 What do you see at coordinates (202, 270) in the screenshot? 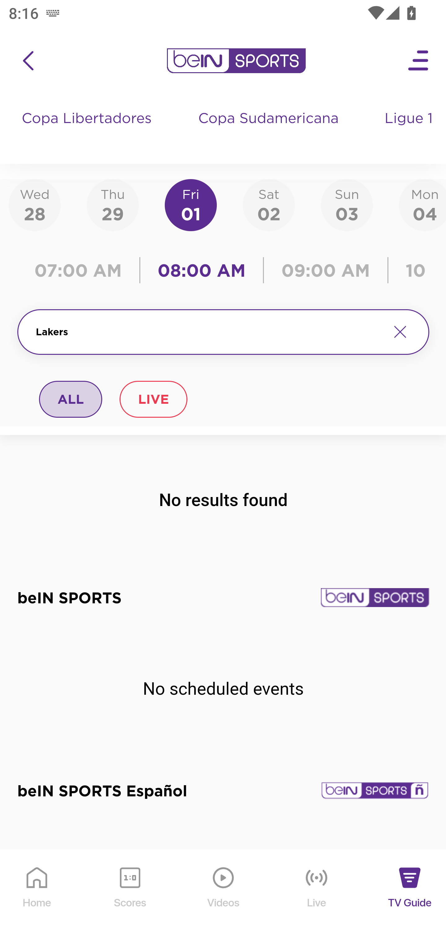
I see `08:00 AM` at bounding box center [202, 270].